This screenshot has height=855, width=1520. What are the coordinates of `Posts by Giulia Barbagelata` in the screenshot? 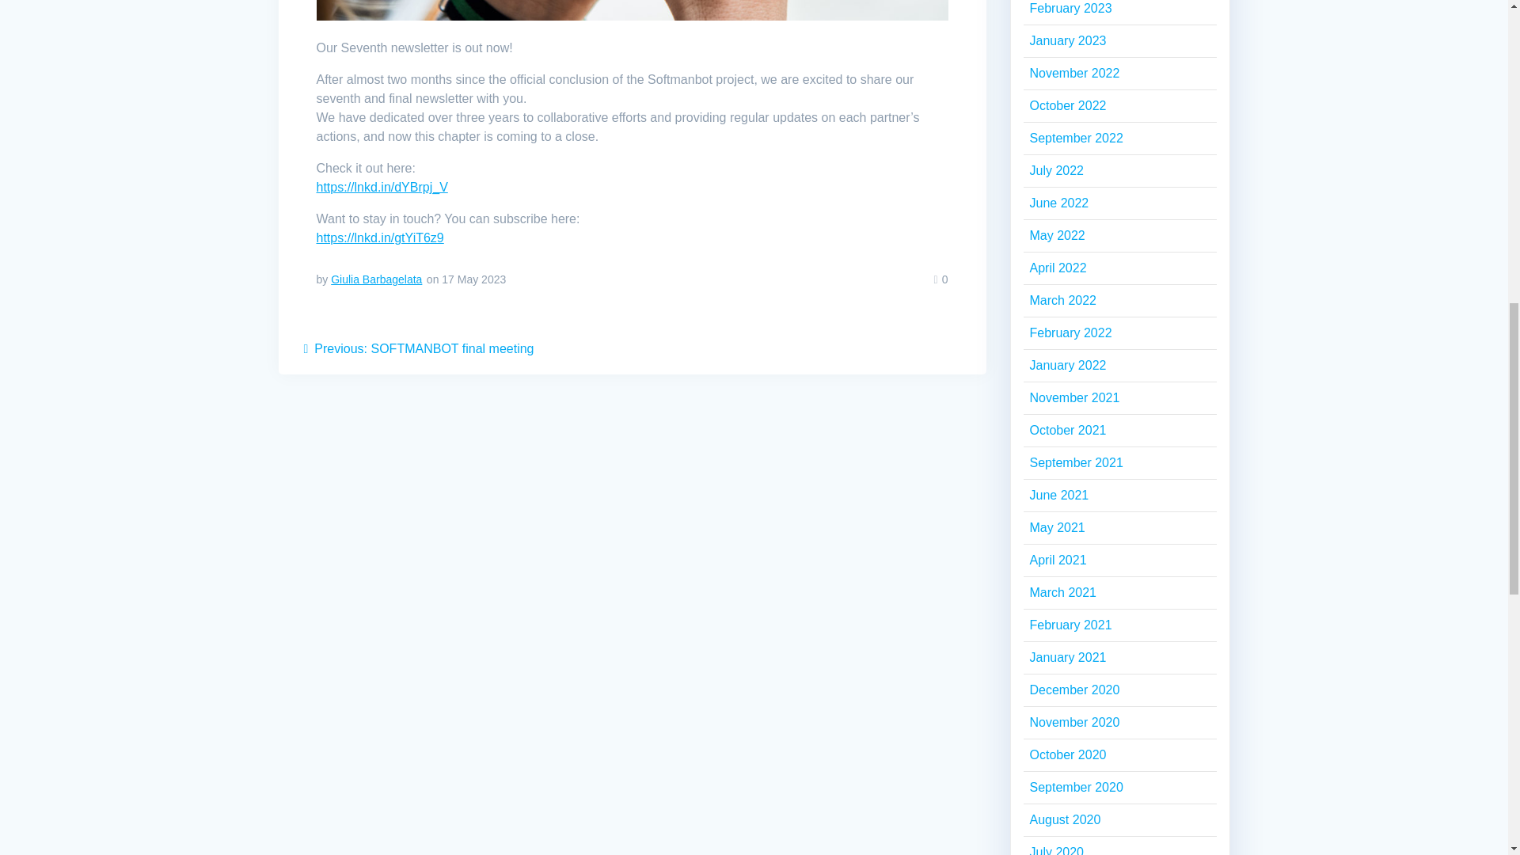 It's located at (377, 279).